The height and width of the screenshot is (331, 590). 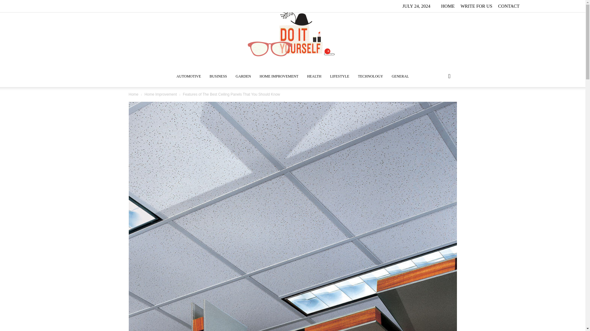 What do you see at coordinates (218, 76) in the screenshot?
I see `BUSINESS` at bounding box center [218, 76].